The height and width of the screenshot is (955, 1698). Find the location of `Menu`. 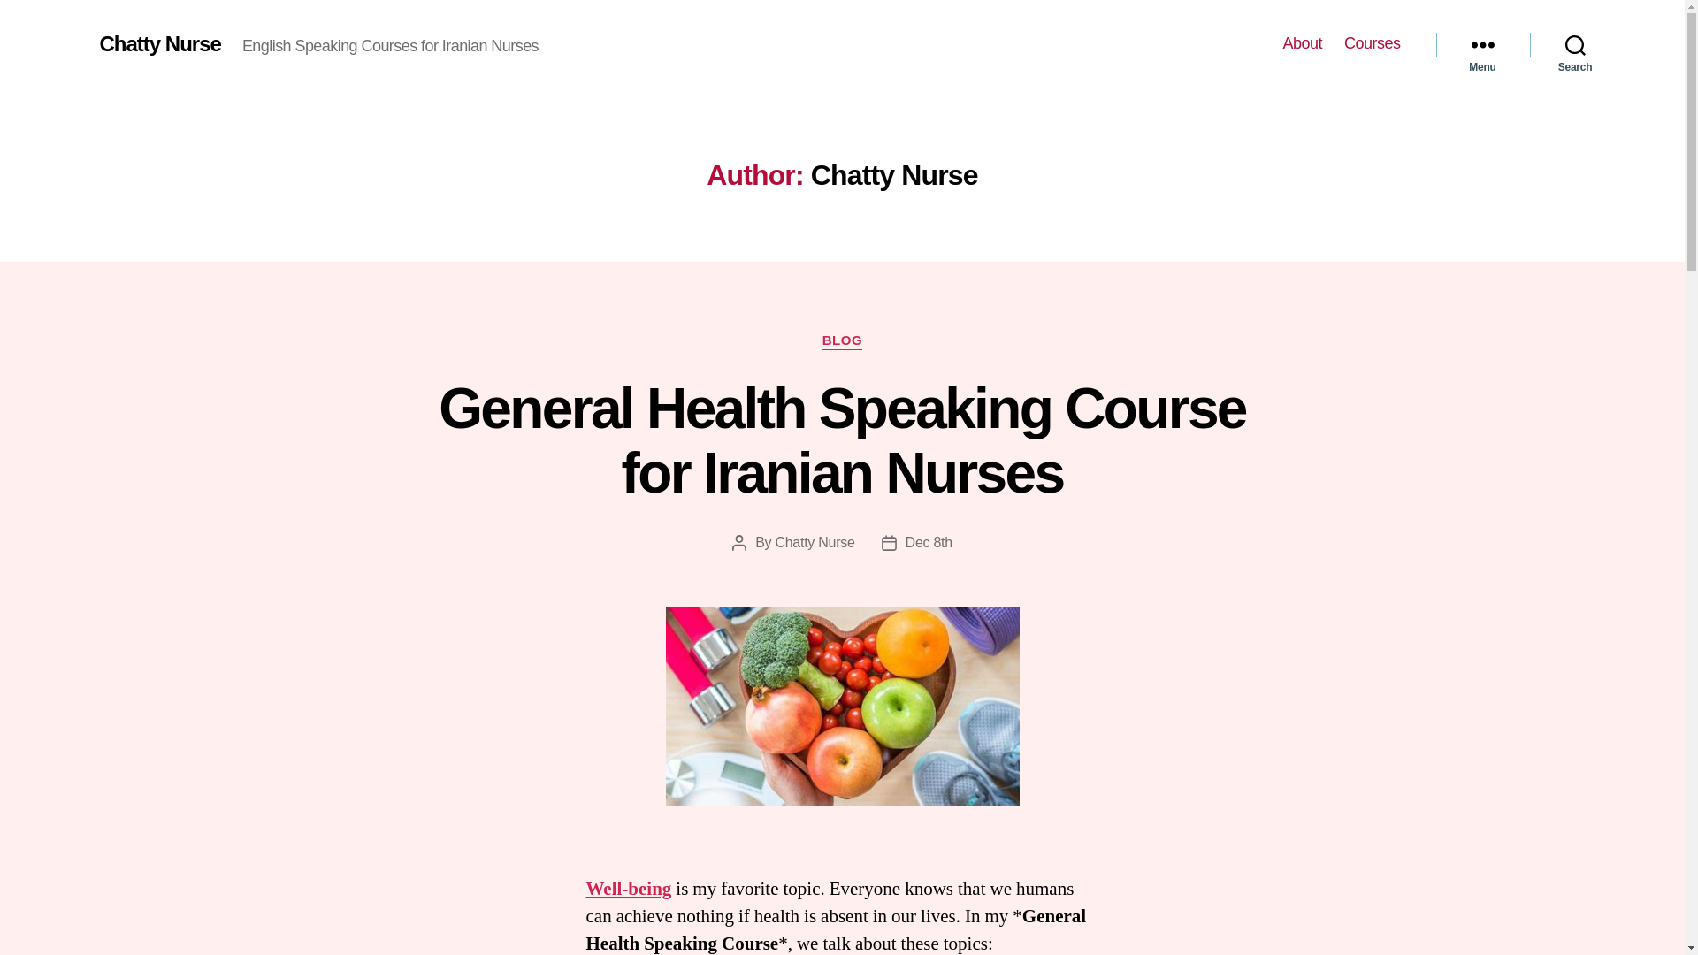

Menu is located at coordinates (1482, 44).